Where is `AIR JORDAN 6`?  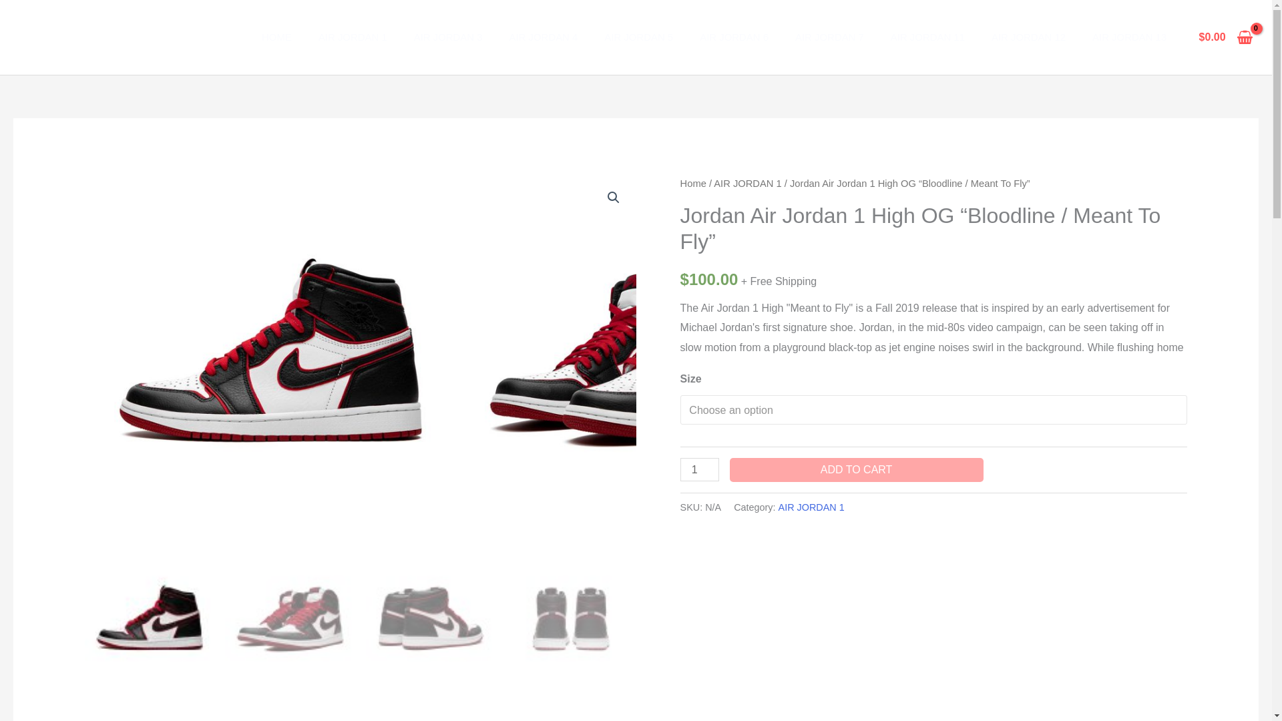 AIR JORDAN 6 is located at coordinates (734, 37).